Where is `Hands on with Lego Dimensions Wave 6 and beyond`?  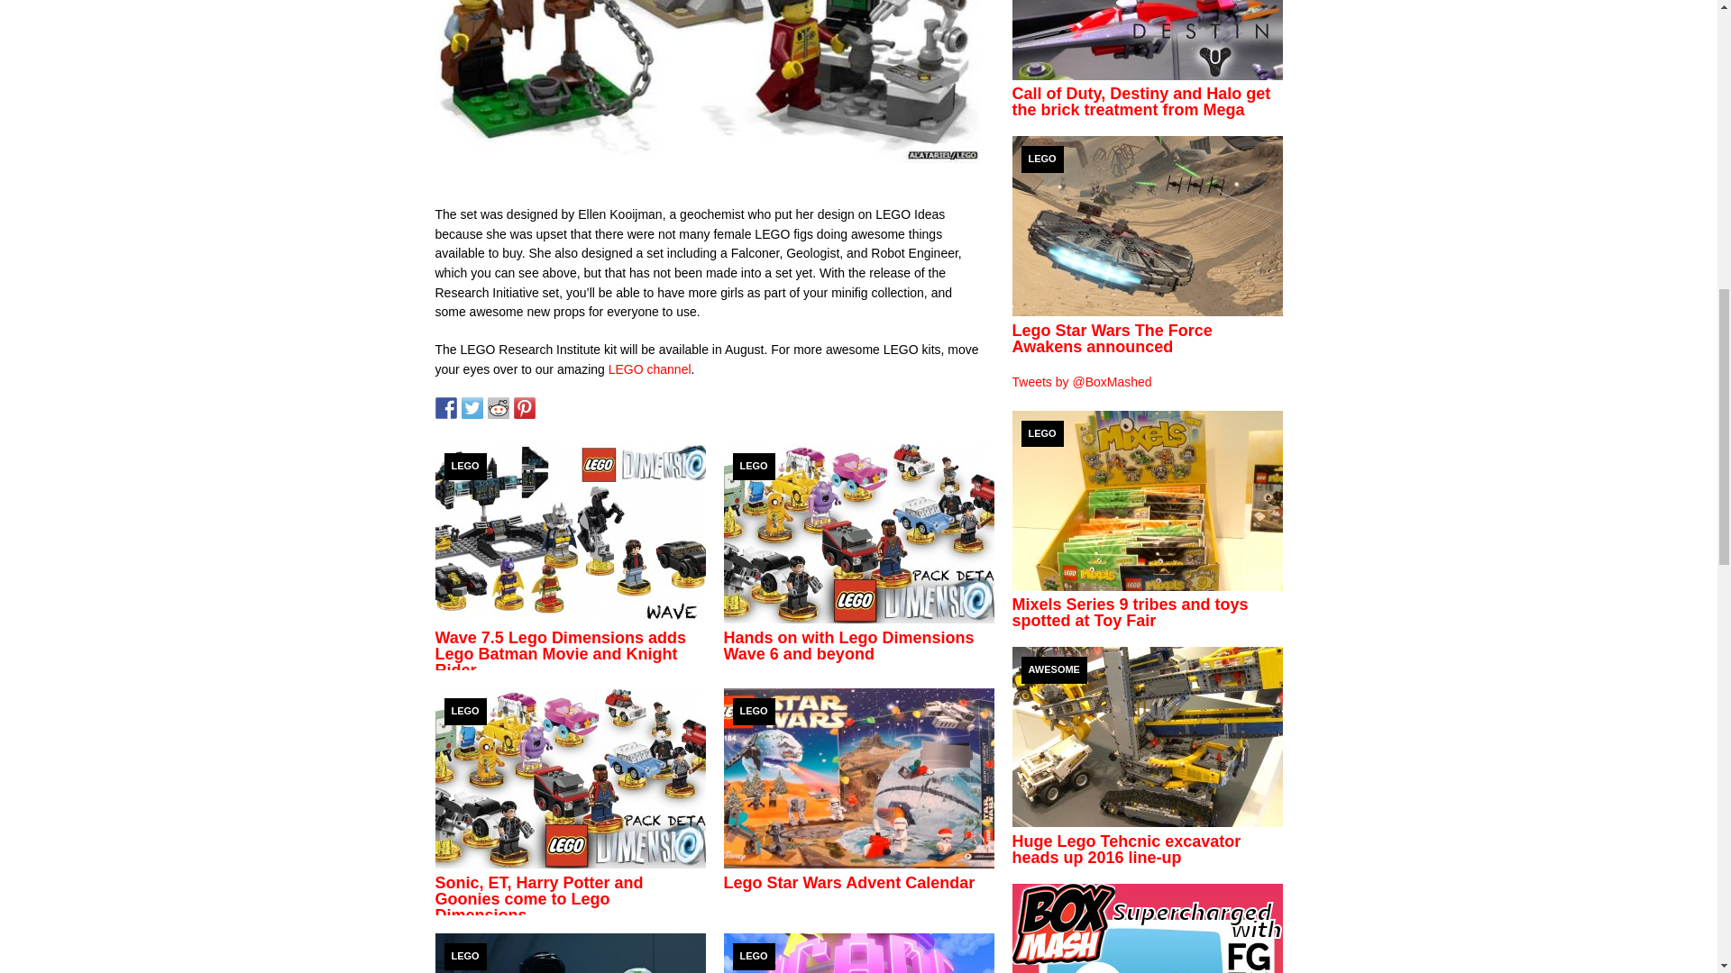
Hands on with Lego Dimensions Wave 6 and beyond is located at coordinates (847, 645).